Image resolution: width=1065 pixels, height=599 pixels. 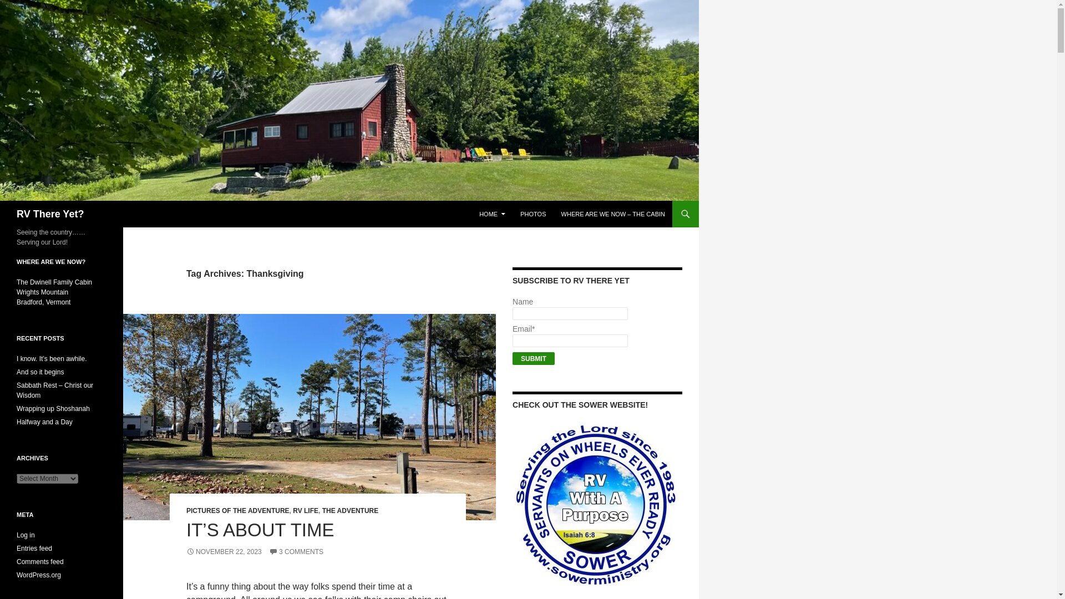 I want to click on THE ADVENTURE, so click(x=351, y=510).